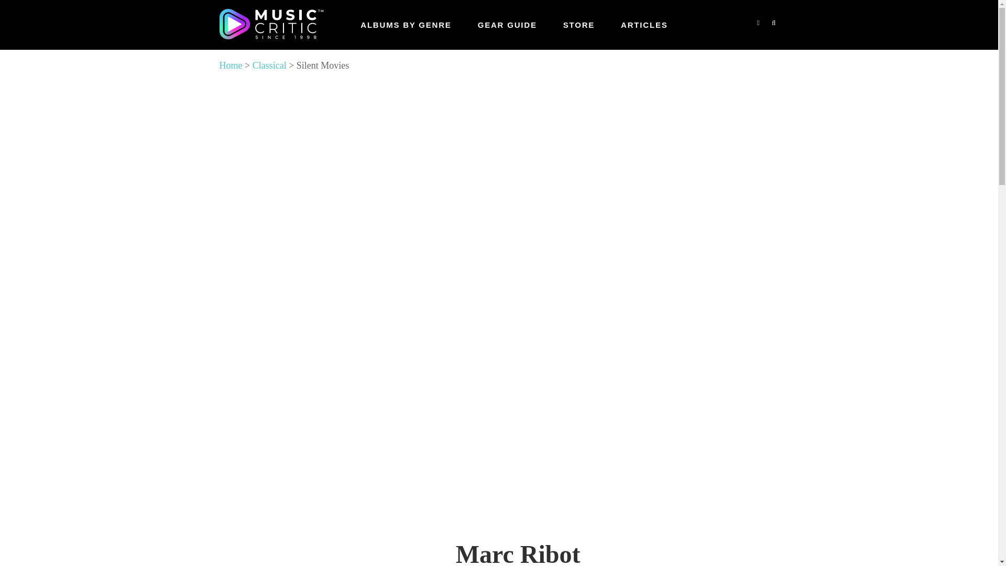  Describe the element at coordinates (578, 25) in the screenshot. I see `STORE` at that location.